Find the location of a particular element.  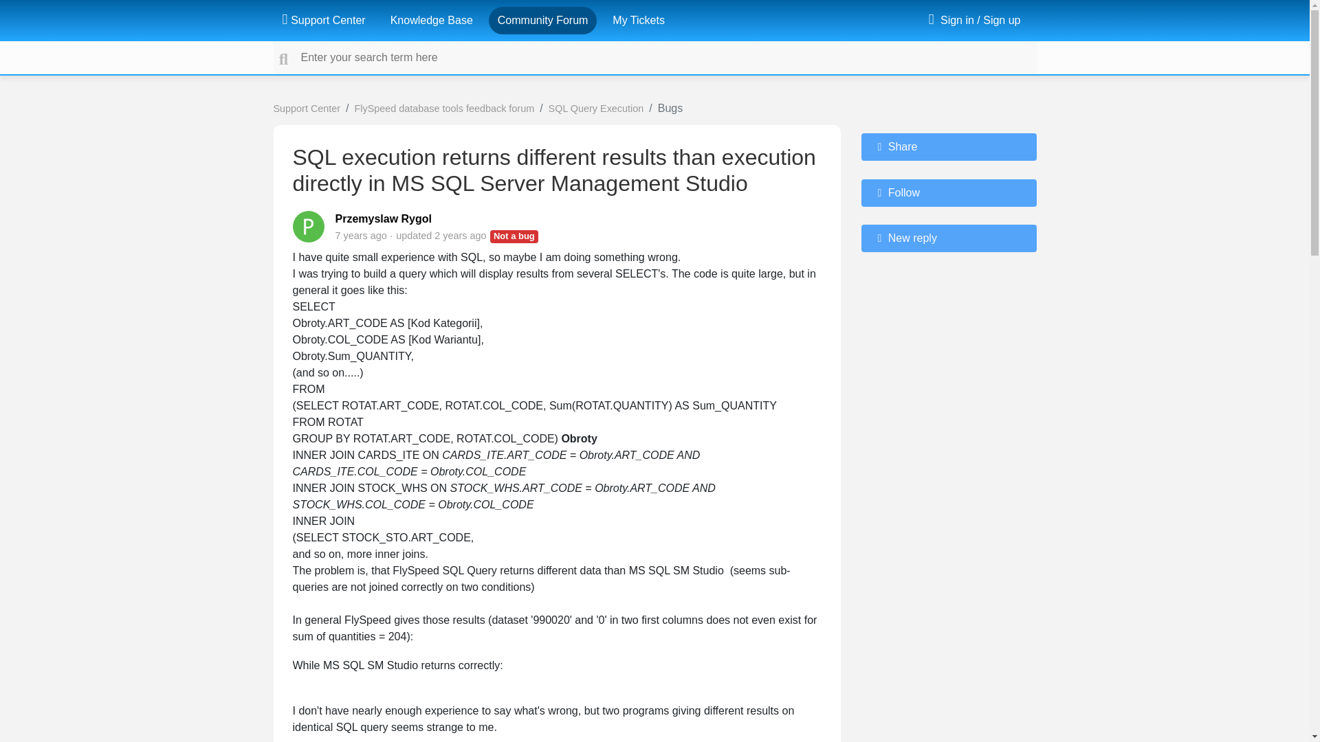

SQL Query Execution is located at coordinates (596, 109).